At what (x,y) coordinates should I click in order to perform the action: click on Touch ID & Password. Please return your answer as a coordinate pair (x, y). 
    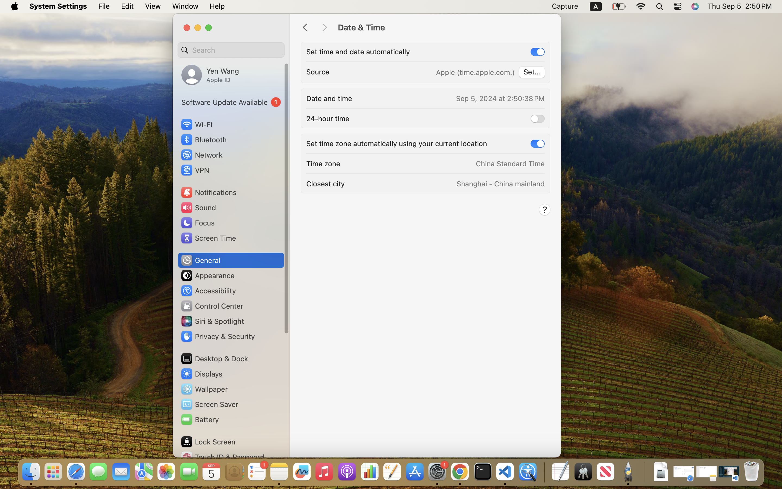
    Looking at the image, I should click on (222, 457).